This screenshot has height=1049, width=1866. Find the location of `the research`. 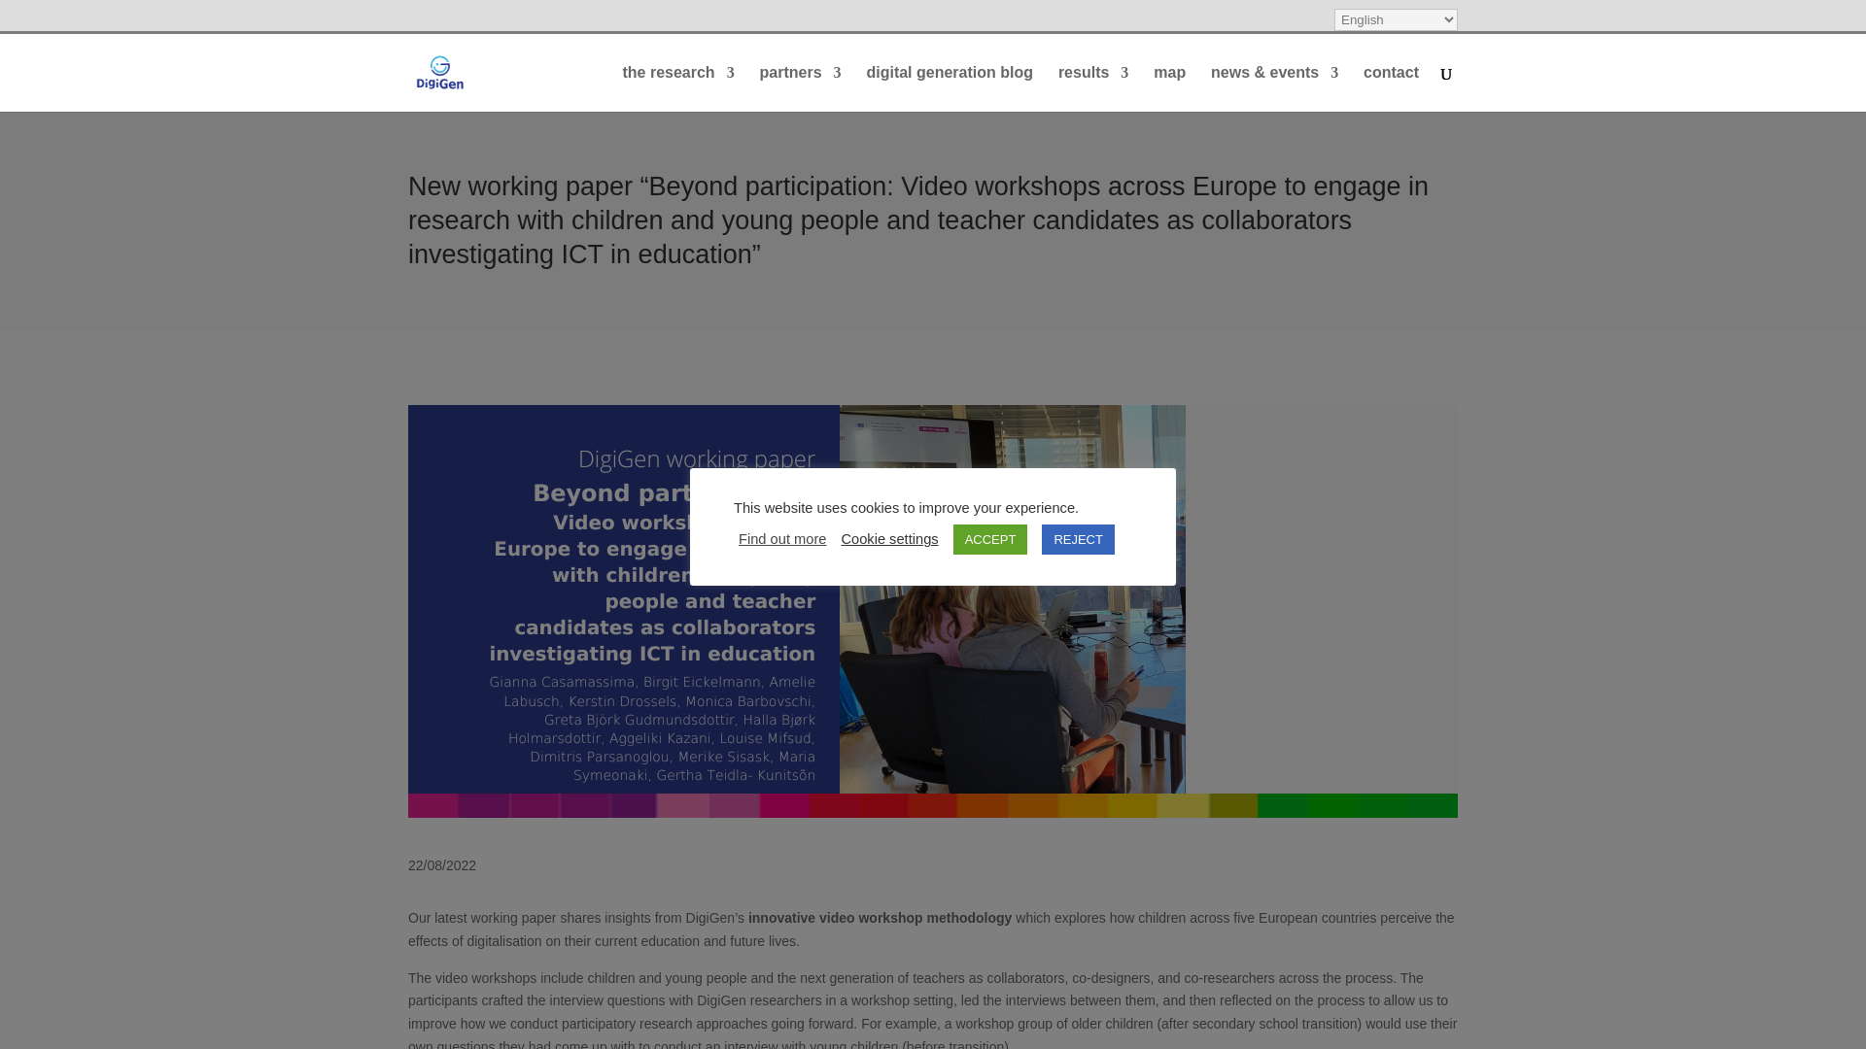

the research is located at coordinates (676, 88).